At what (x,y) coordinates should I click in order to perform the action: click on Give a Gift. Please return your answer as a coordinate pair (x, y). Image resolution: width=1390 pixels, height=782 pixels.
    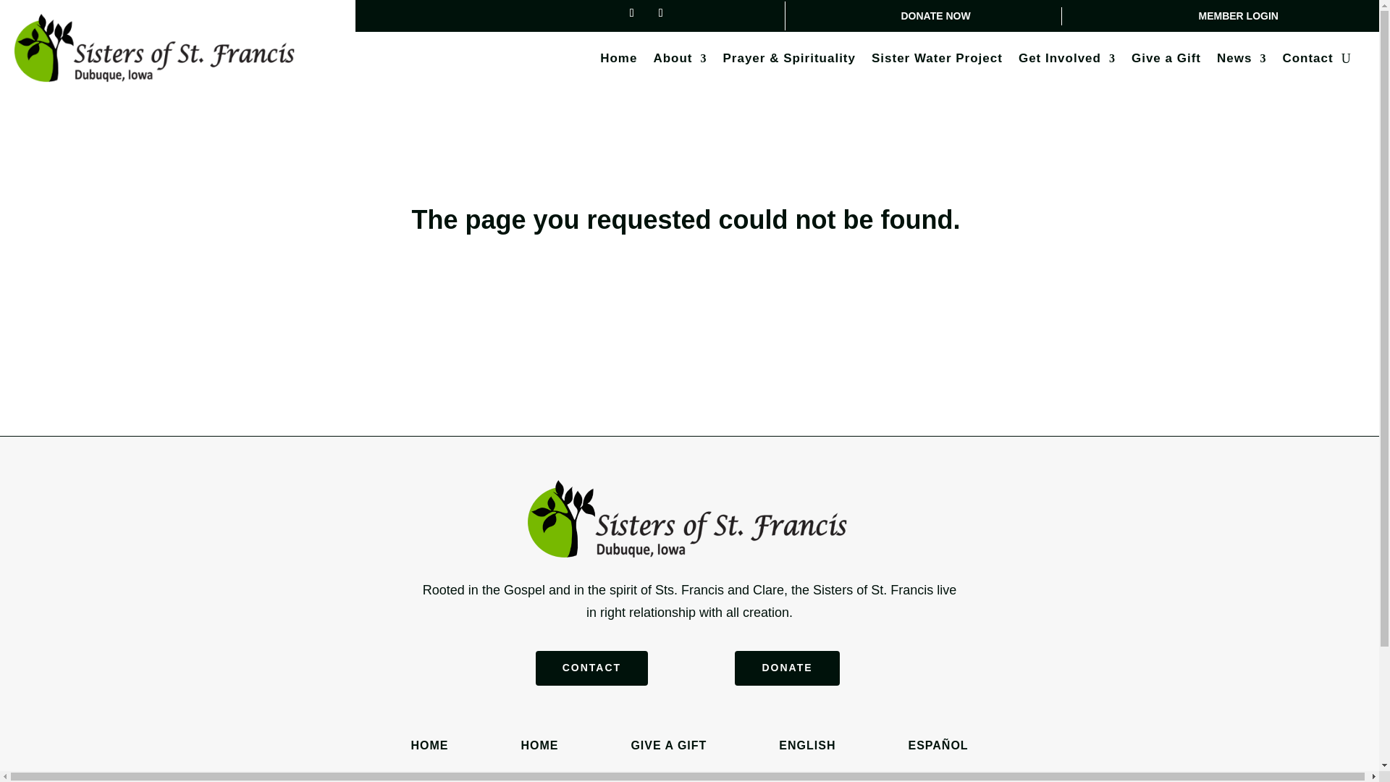
    Looking at the image, I should click on (1166, 62).